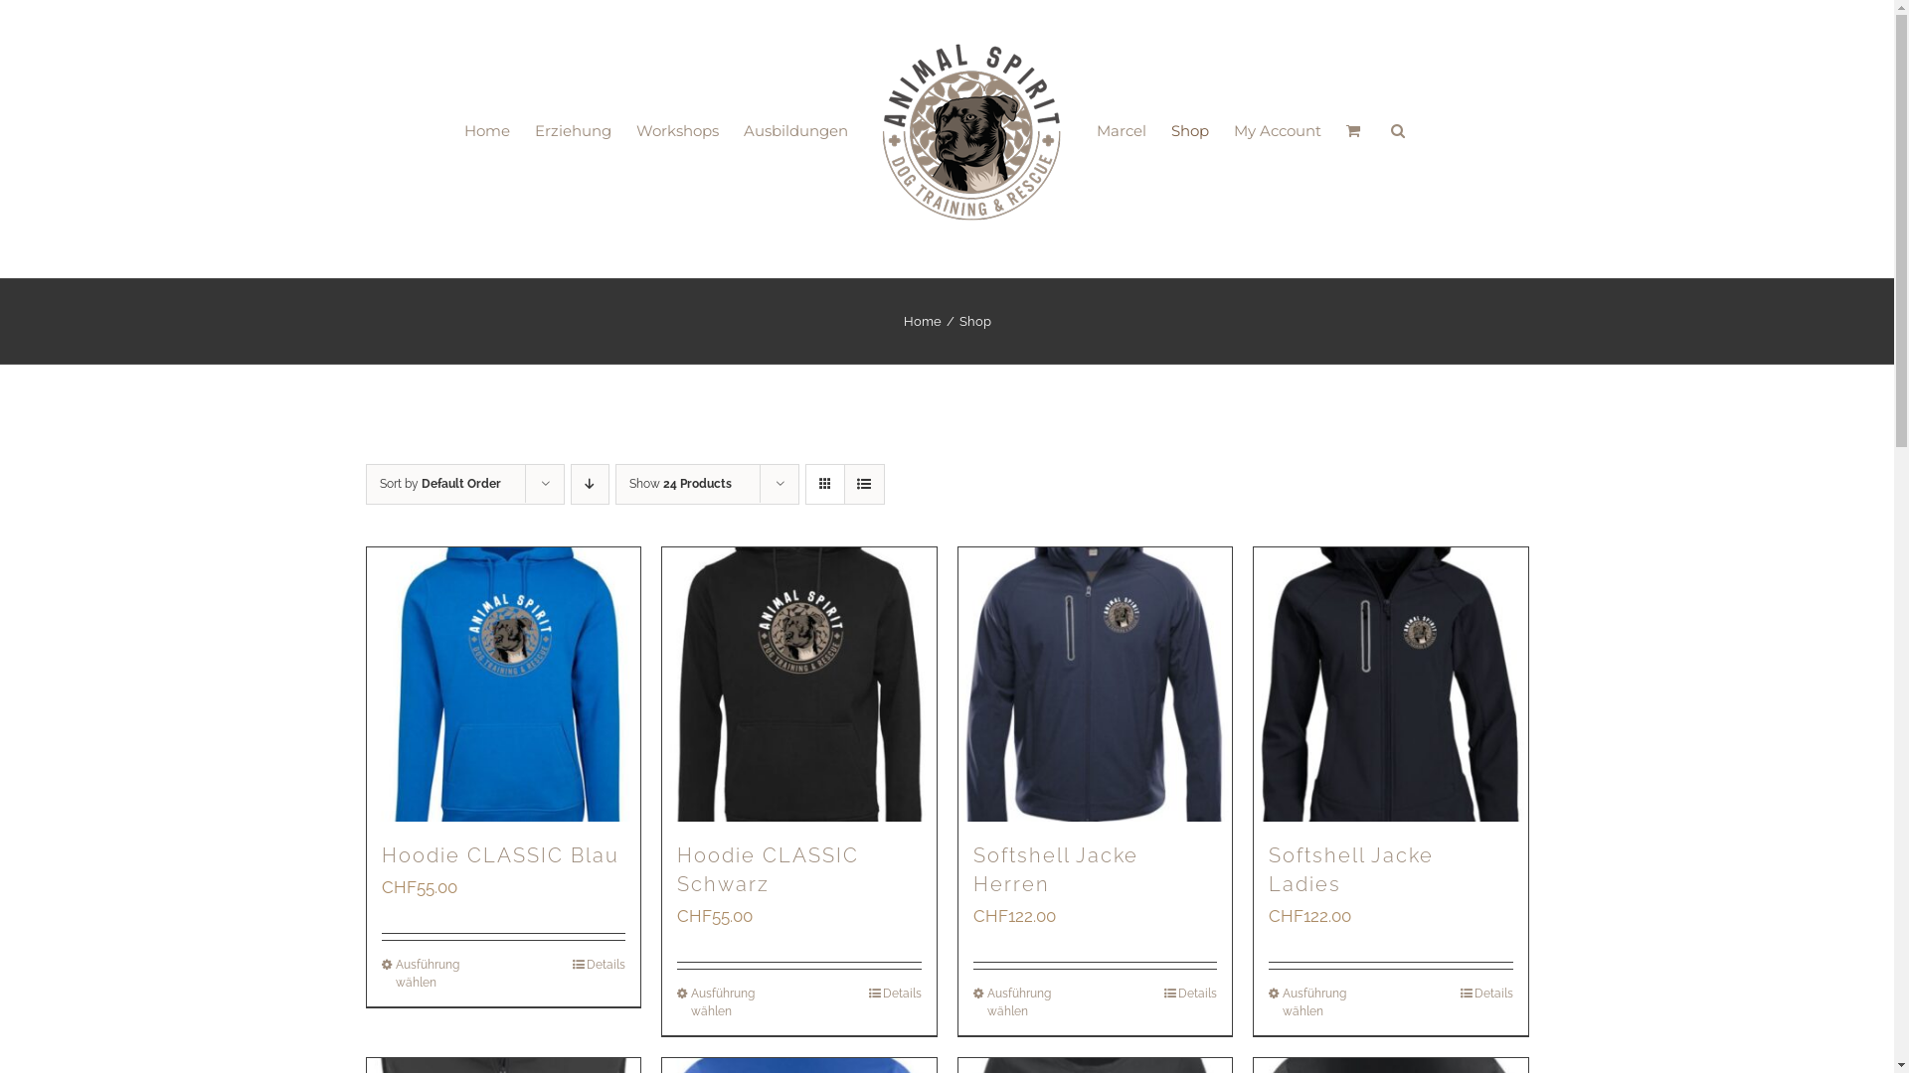 The height and width of the screenshot is (1073, 1909). I want to click on Shop, so click(1190, 130).